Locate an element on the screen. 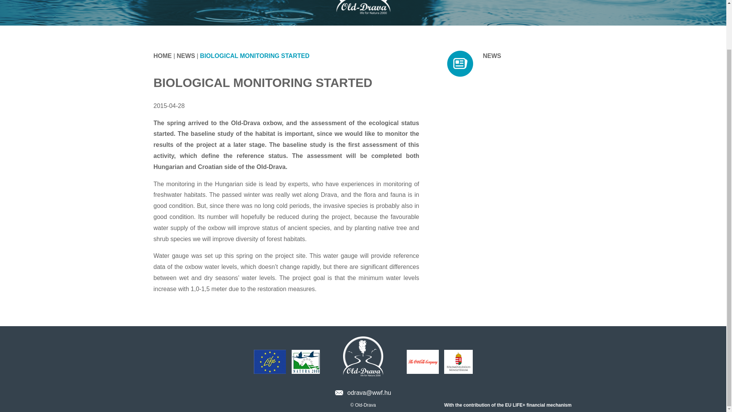  BIOLOGICAL MONITORING STARTED is located at coordinates (255, 56).